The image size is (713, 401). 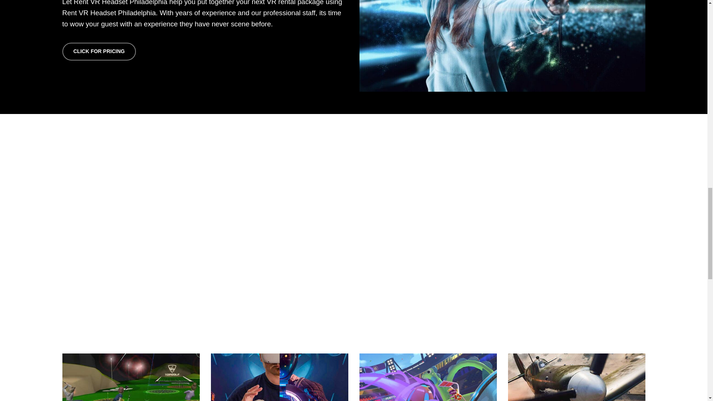 What do you see at coordinates (131, 377) in the screenshot?
I see `golfing` at bounding box center [131, 377].